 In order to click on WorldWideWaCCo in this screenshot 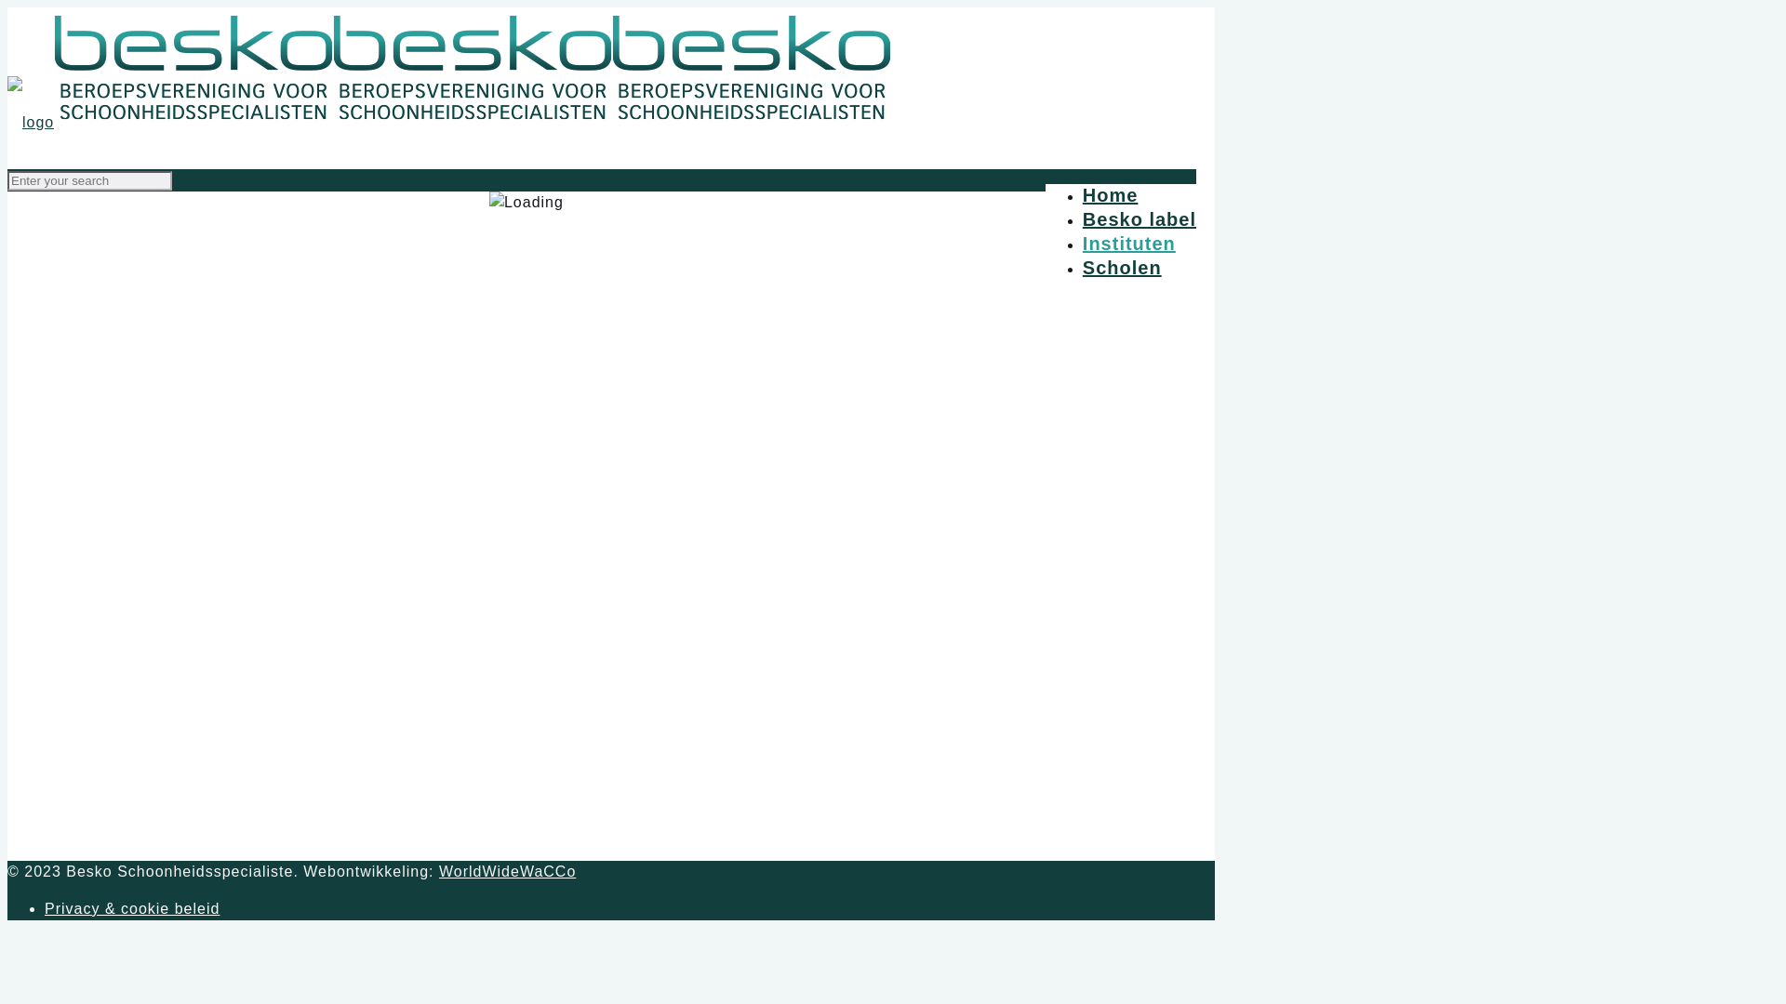, I will do `click(508, 872)`.